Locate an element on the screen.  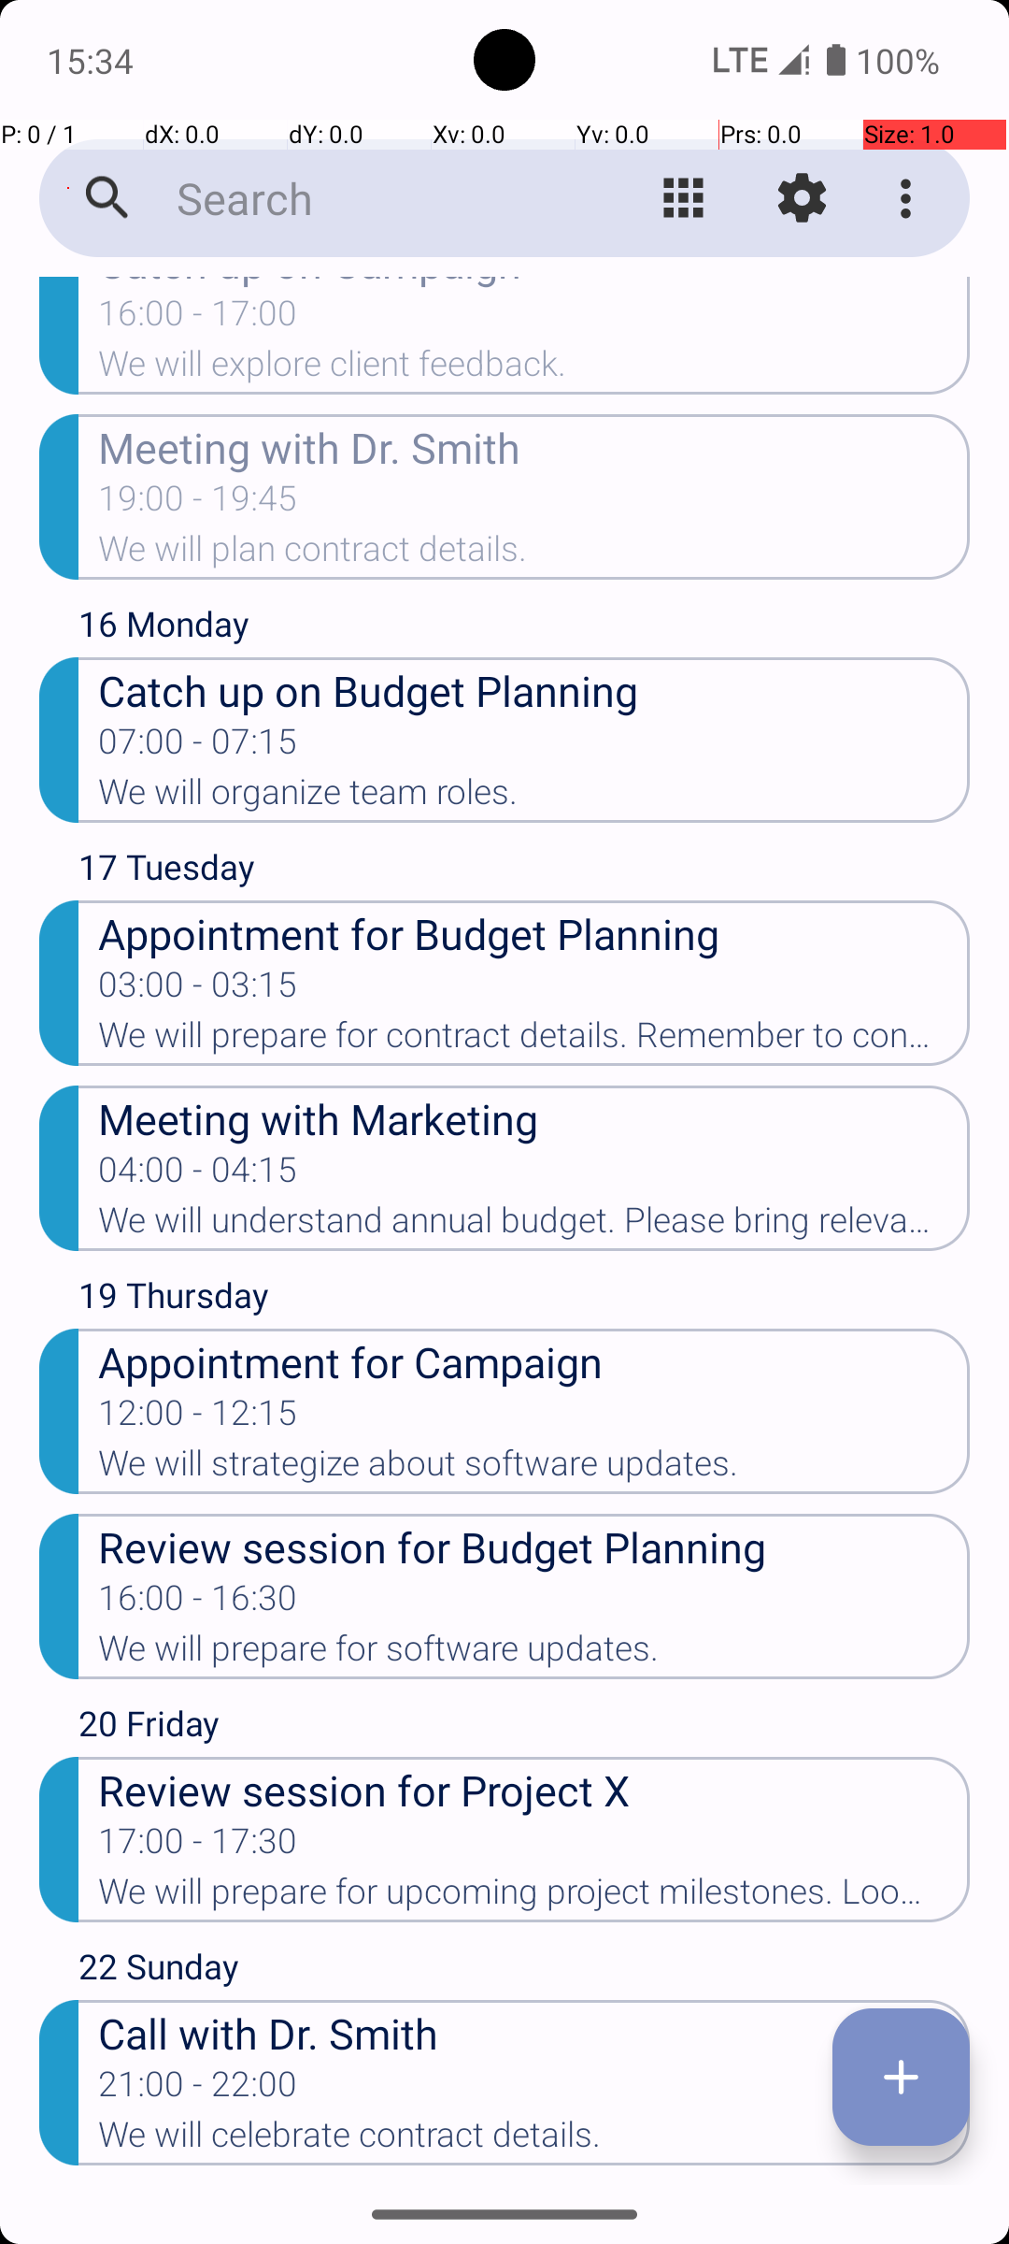
We will strategize about software updates. is located at coordinates (534, 1469).